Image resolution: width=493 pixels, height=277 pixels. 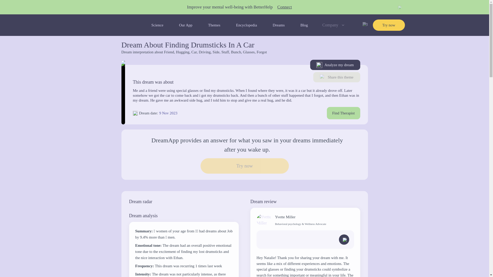 I want to click on Improve your mental well-being with BetterHelp, so click(x=230, y=7).